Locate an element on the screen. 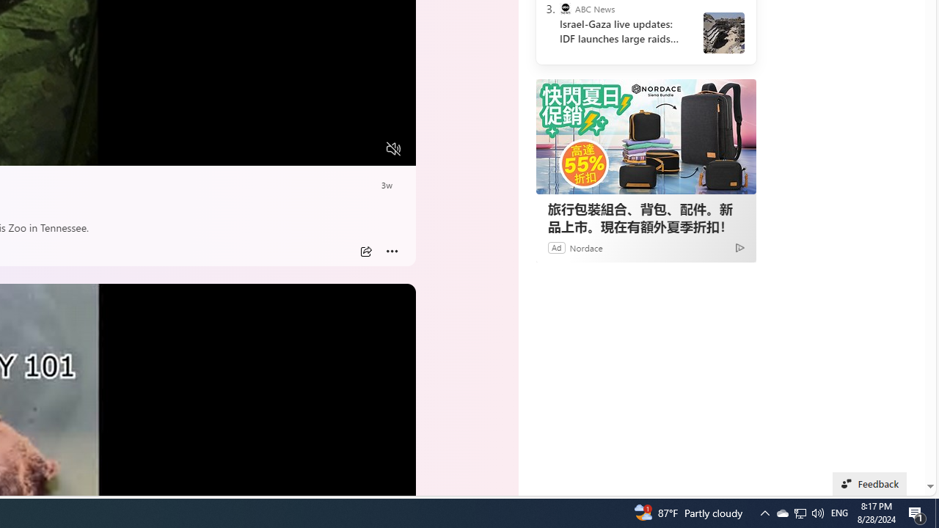 The image size is (939, 528). Quality Settings is located at coordinates (307, 149).